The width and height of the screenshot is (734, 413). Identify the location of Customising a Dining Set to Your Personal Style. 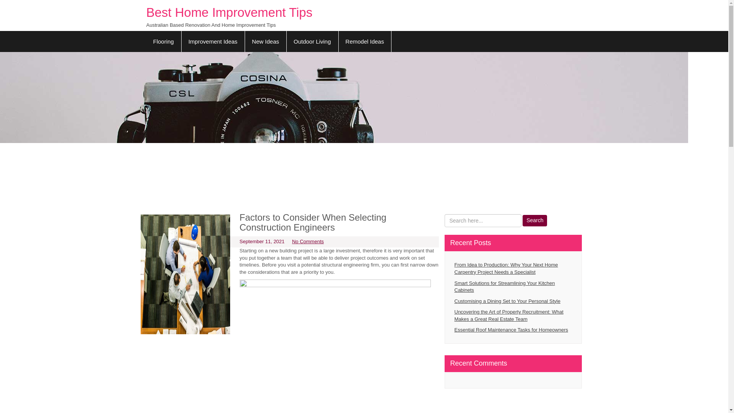
(513, 301).